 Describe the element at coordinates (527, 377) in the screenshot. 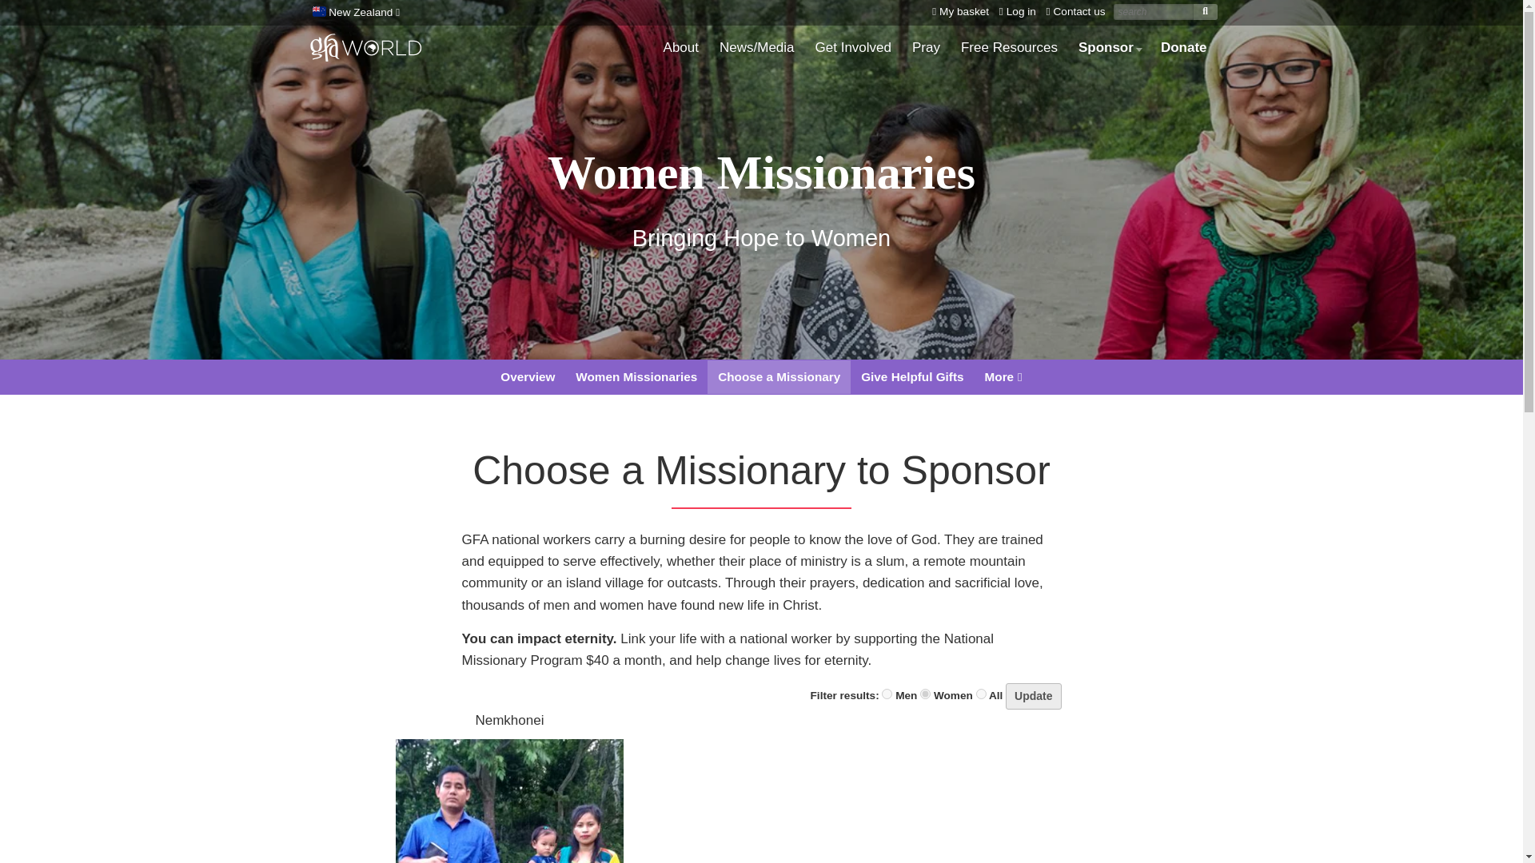

I see `Overview` at that location.